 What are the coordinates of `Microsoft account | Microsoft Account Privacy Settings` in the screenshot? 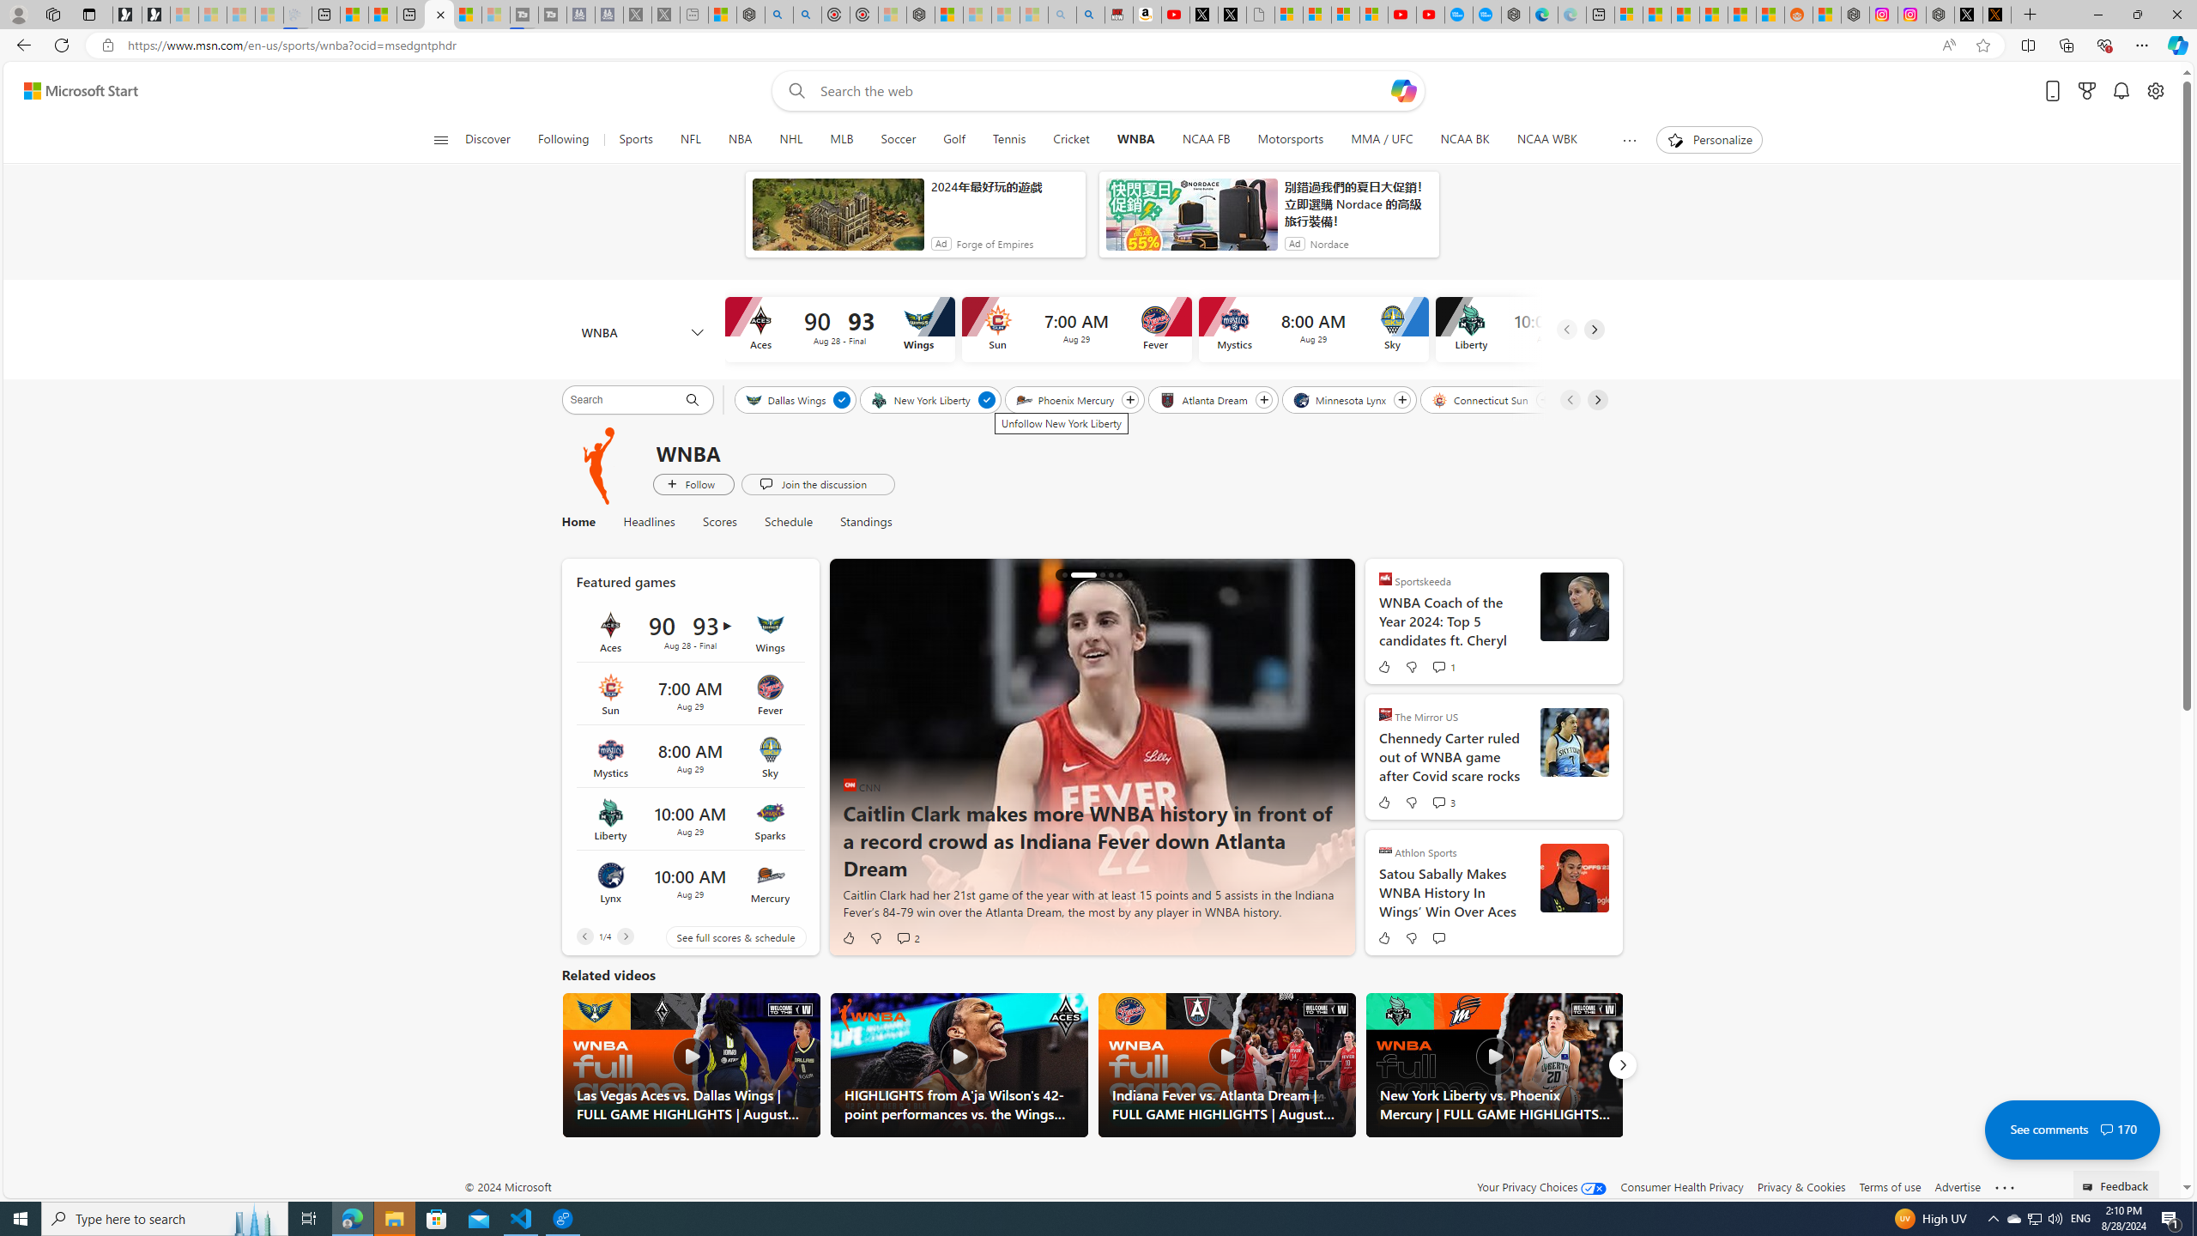 It's located at (1629, 15).